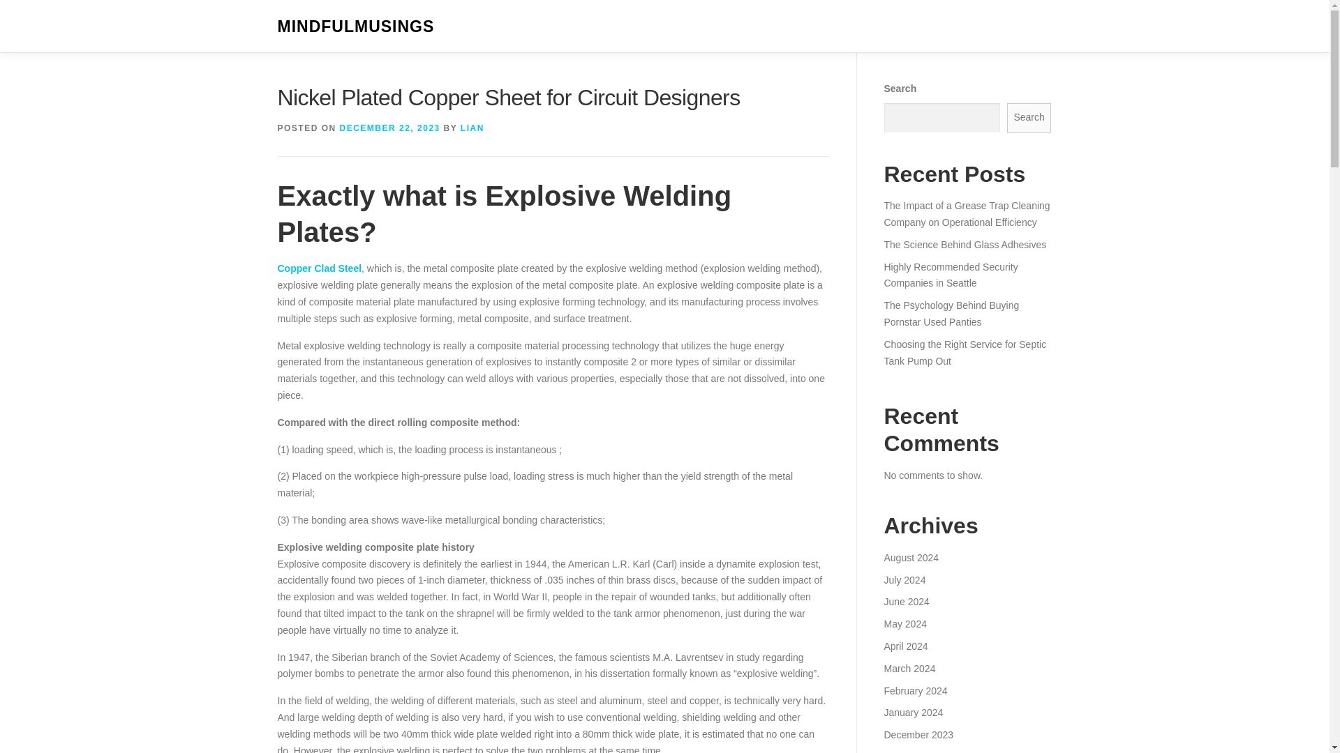 The image size is (1340, 753). I want to click on March 2024, so click(909, 668).